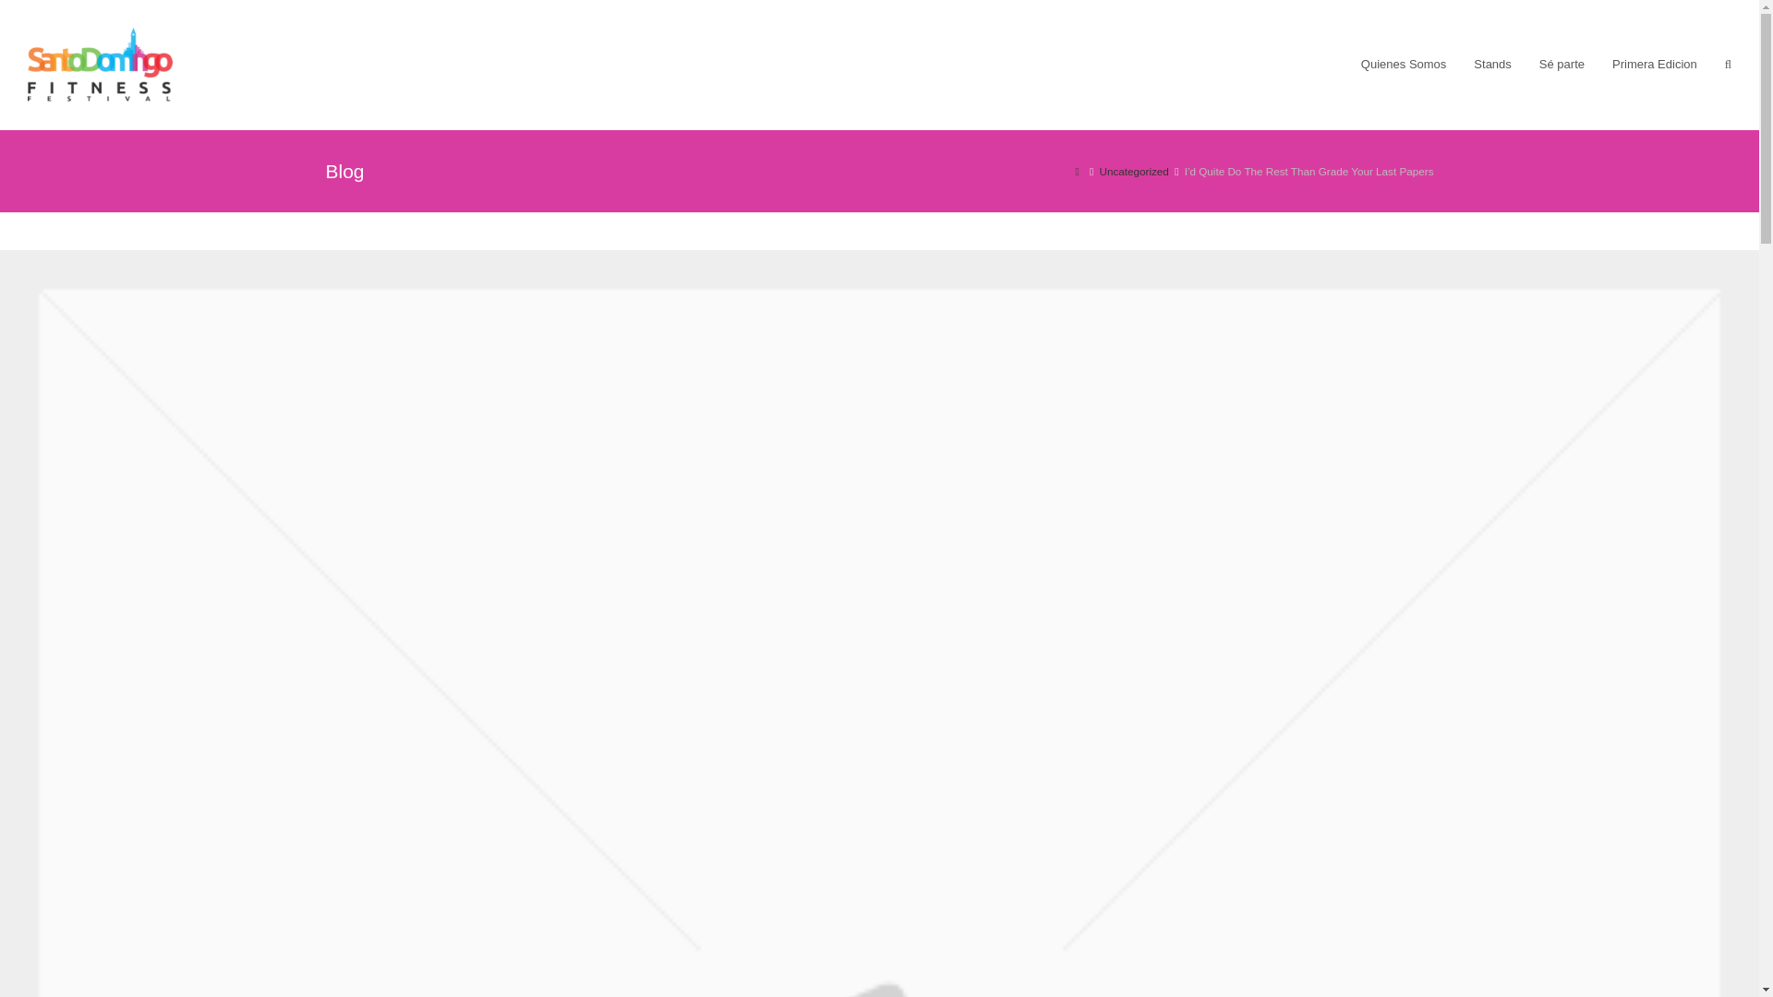  Describe the element at coordinates (1404, 65) in the screenshot. I see `Quienes Somos` at that location.